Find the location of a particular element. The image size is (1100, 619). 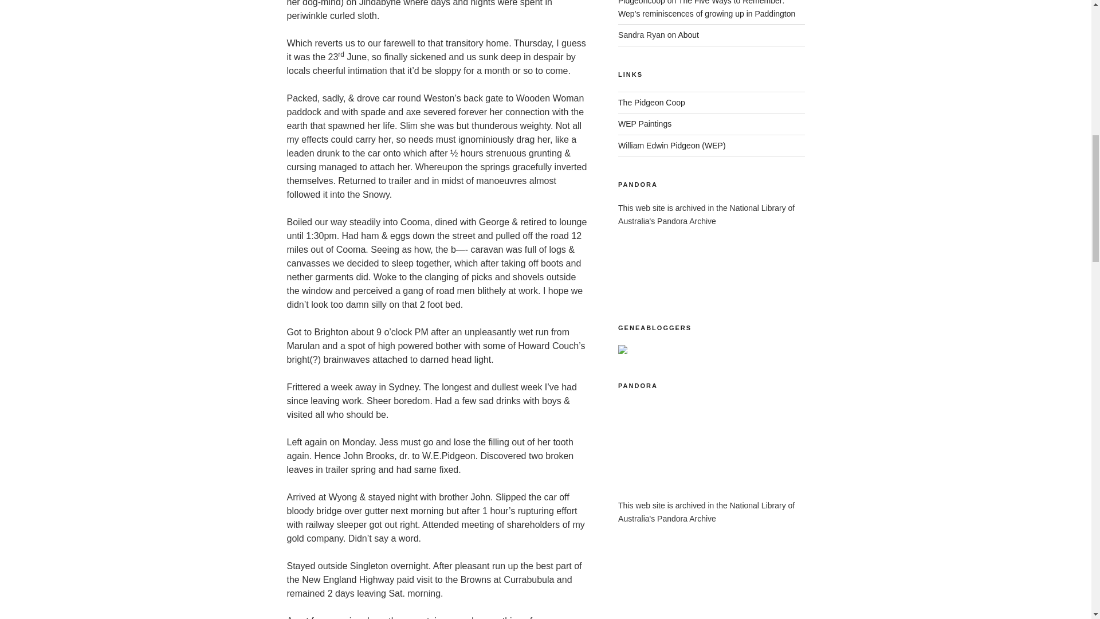

About is located at coordinates (687, 34).